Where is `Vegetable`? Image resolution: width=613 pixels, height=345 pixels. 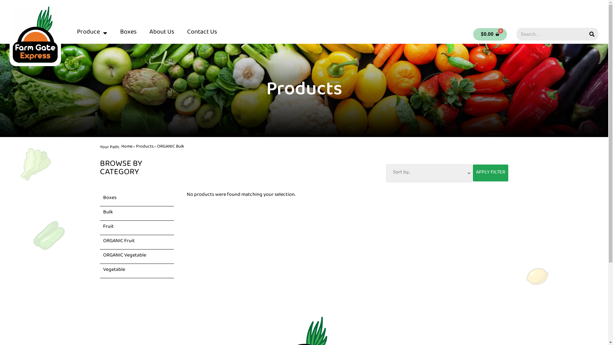 Vegetable is located at coordinates (114, 271).